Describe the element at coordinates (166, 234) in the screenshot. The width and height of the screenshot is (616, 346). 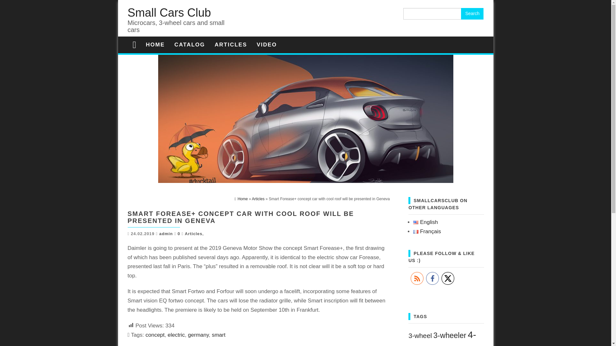
I see `Posts by admin` at that location.